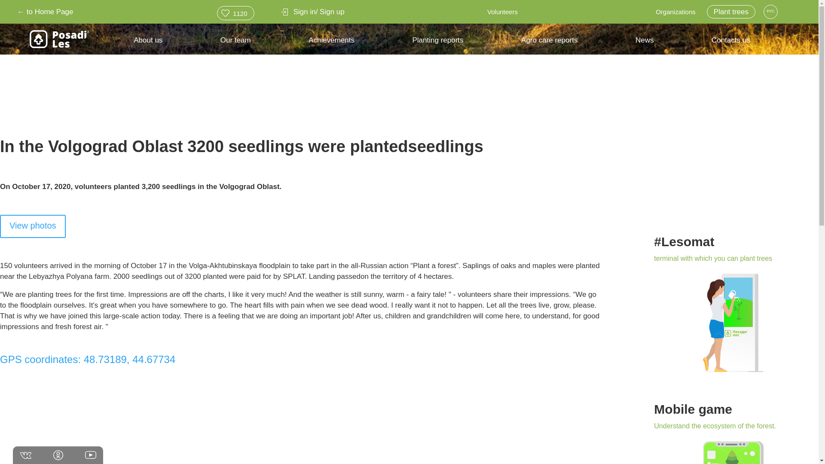 This screenshot has height=464, width=825. What do you see at coordinates (675, 11) in the screenshot?
I see `Organizations` at bounding box center [675, 11].